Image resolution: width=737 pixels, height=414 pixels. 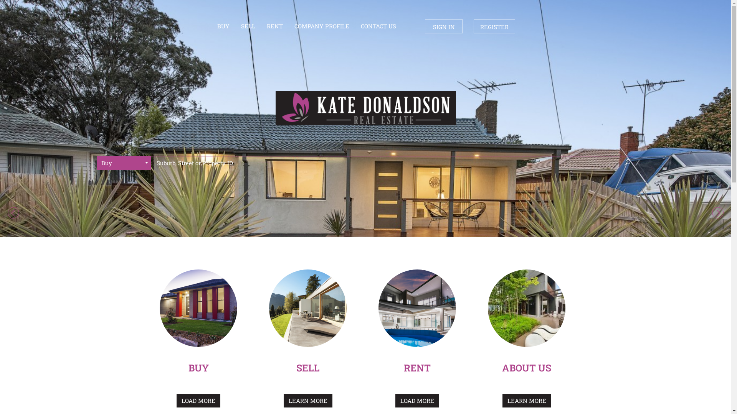 What do you see at coordinates (308, 401) in the screenshot?
I see `LEARN MORE` at bounding box center [308, 401].